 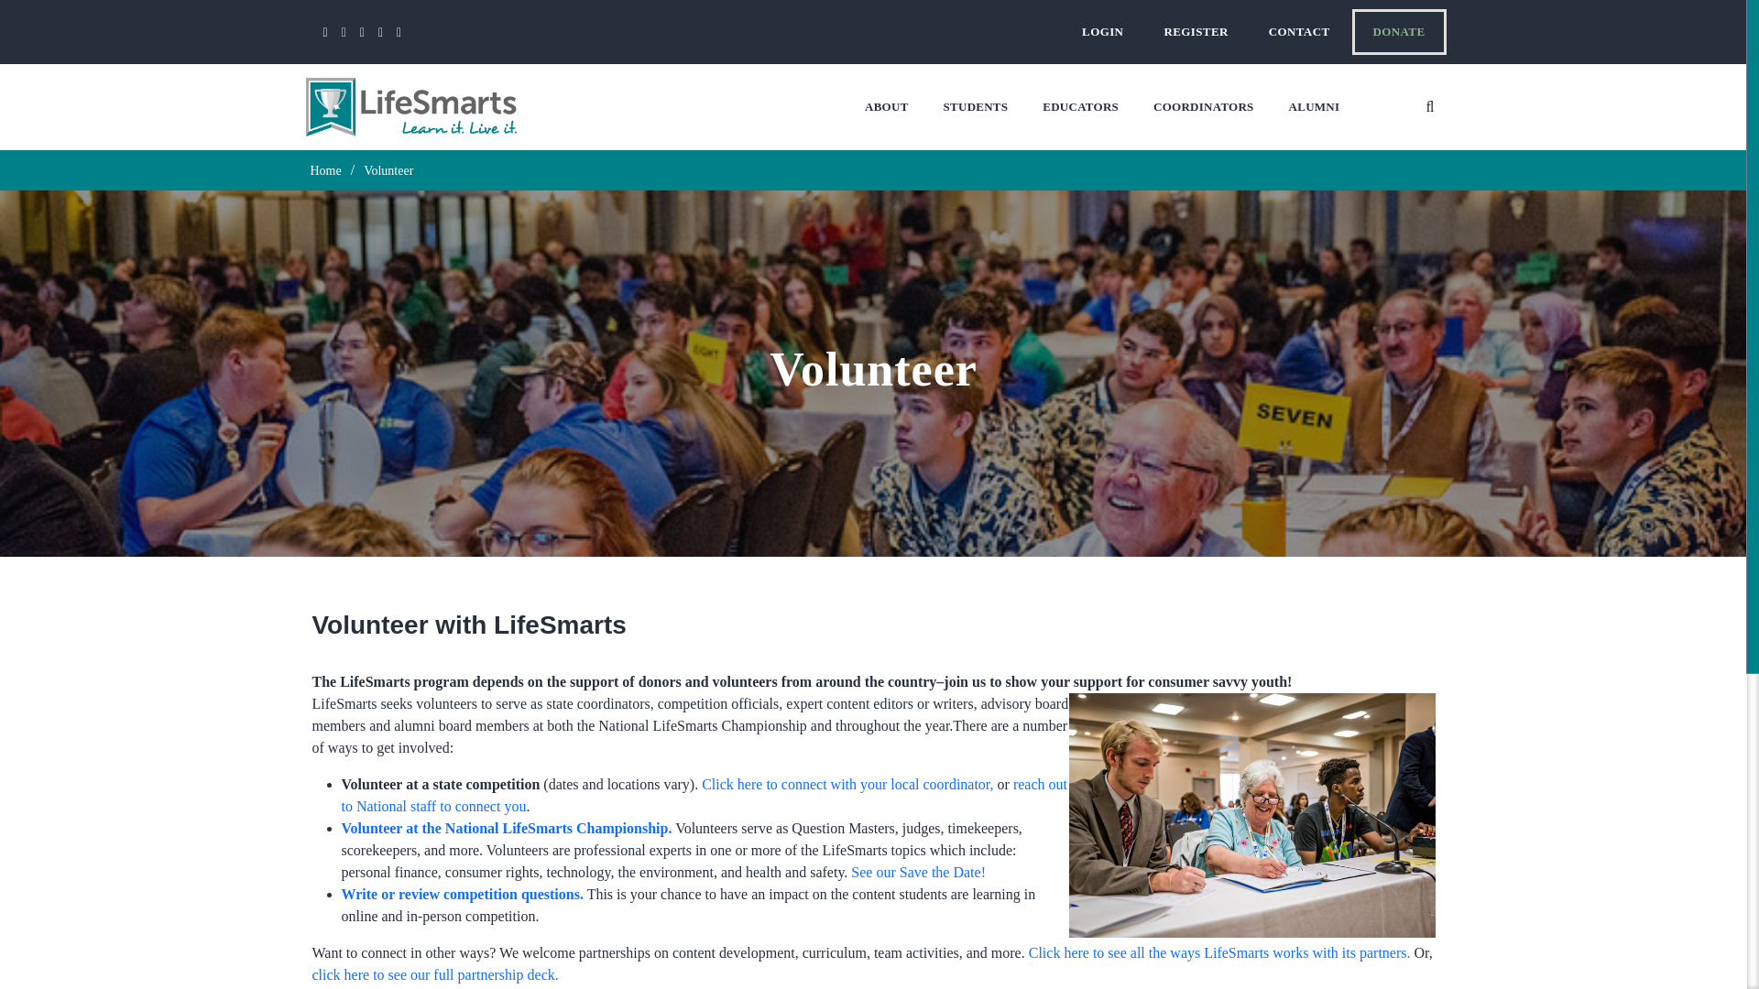 What do you see at coordinates (976, 107) in the screenshot?
I see `STUDENTS` at bounding box center [976, 107].